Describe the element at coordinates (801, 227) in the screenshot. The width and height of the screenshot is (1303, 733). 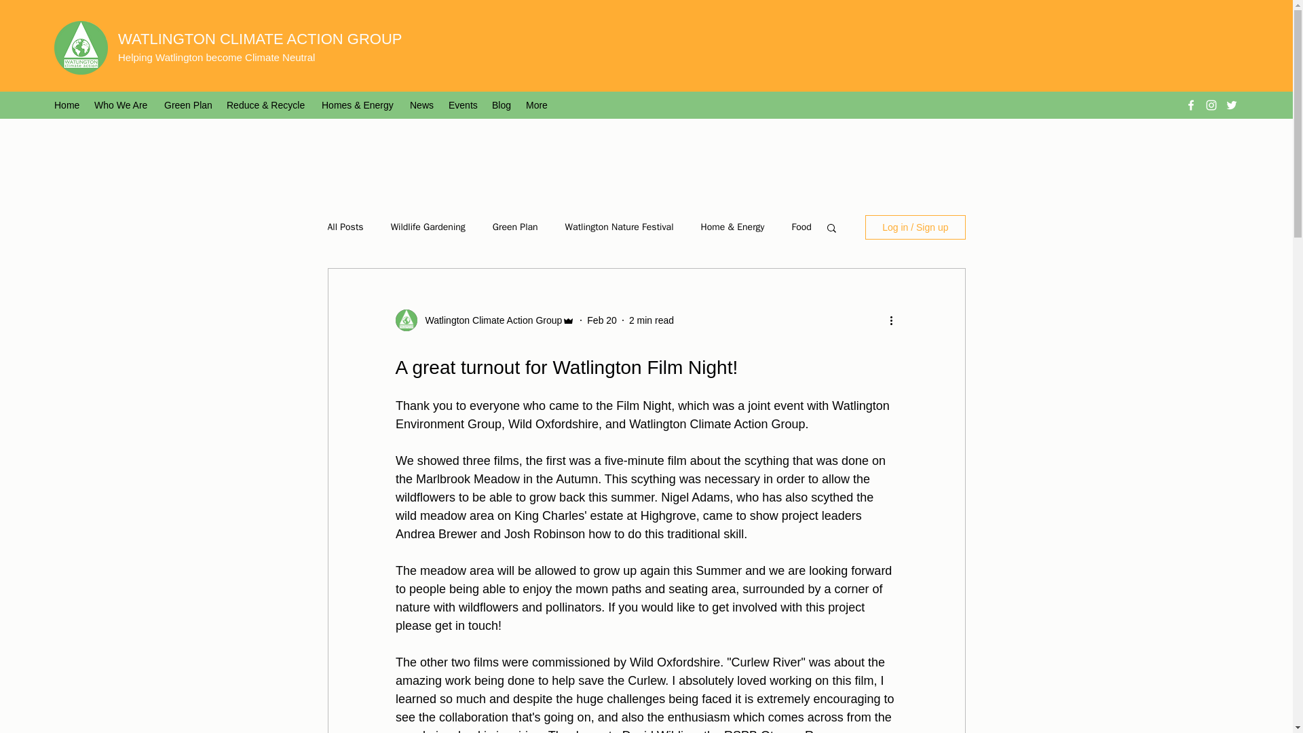
I see `Food` at that location.